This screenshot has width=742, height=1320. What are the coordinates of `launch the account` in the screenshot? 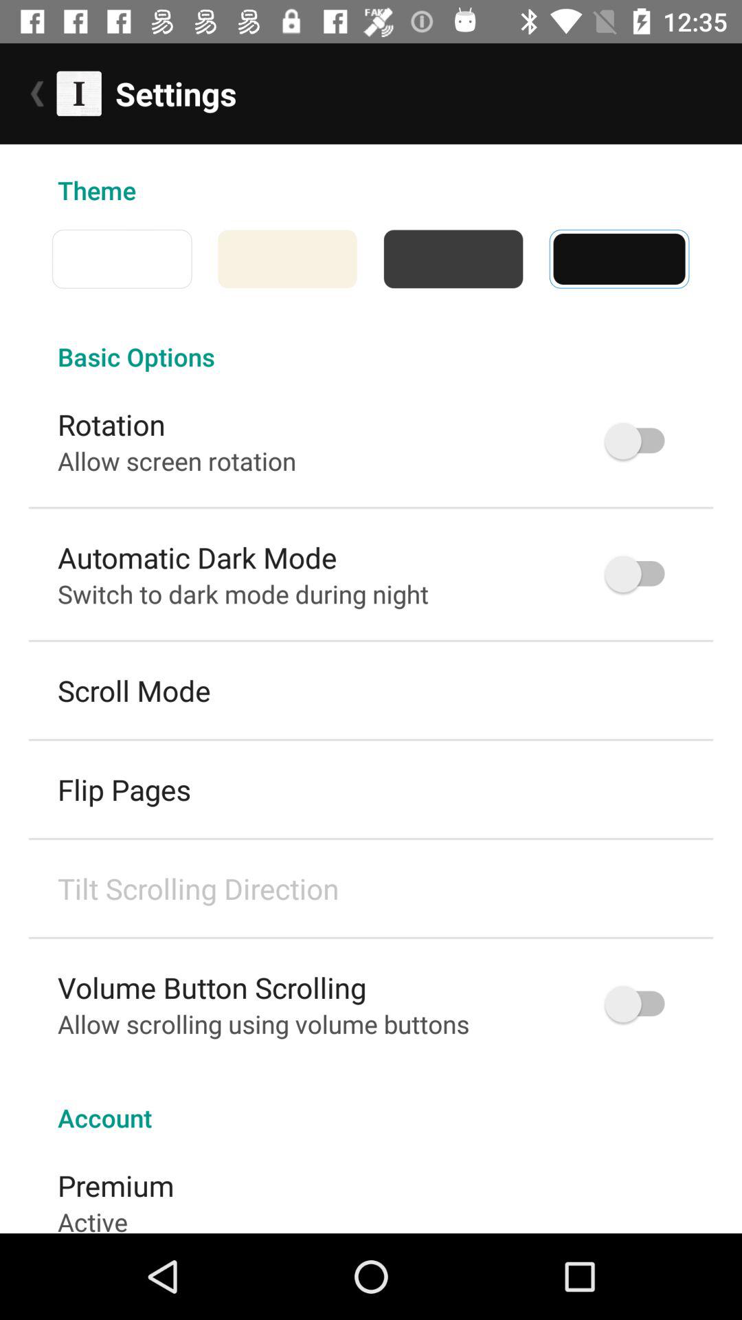 It's located at (371, 1103).